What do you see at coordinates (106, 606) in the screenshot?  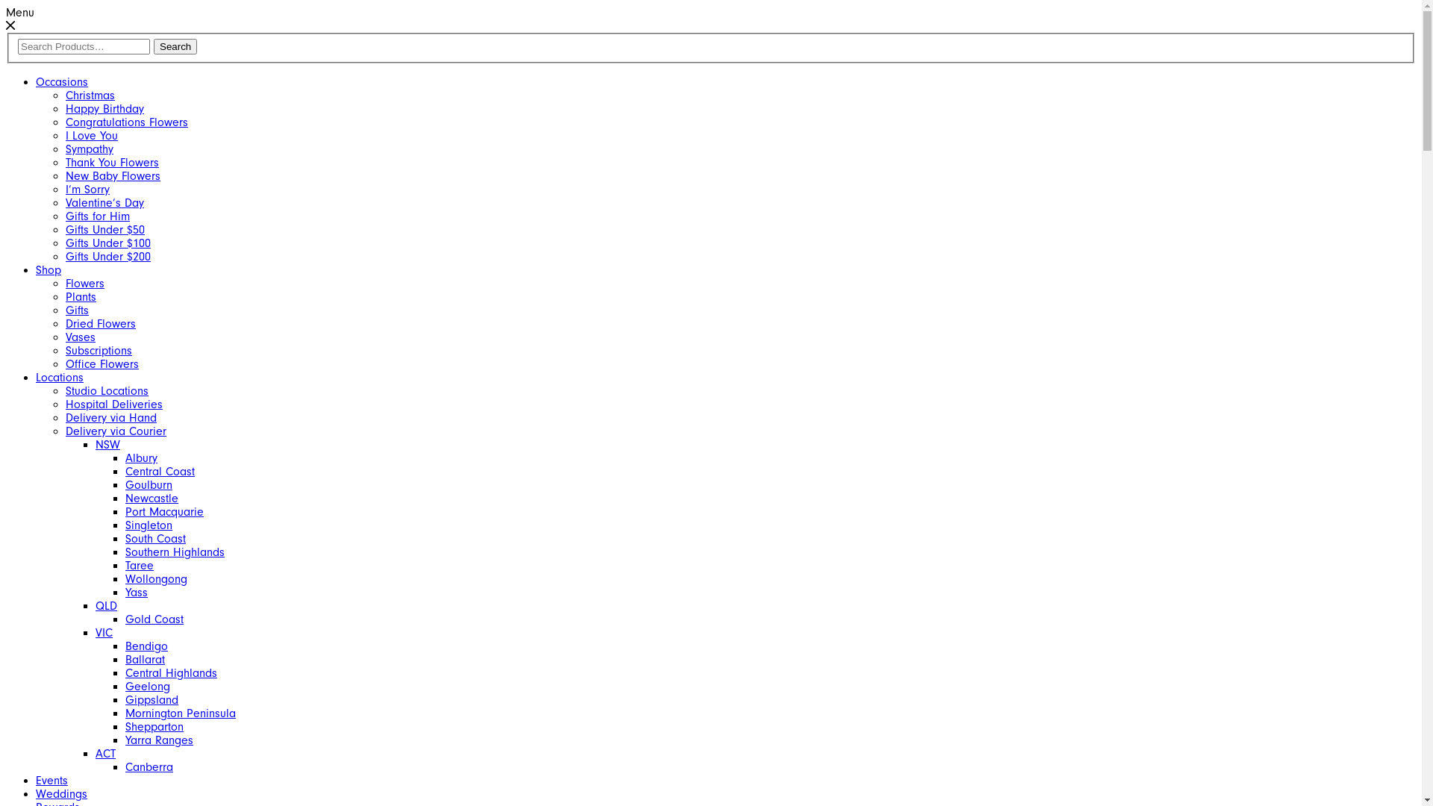 I see `QLD` at bounding box center [106, 606].